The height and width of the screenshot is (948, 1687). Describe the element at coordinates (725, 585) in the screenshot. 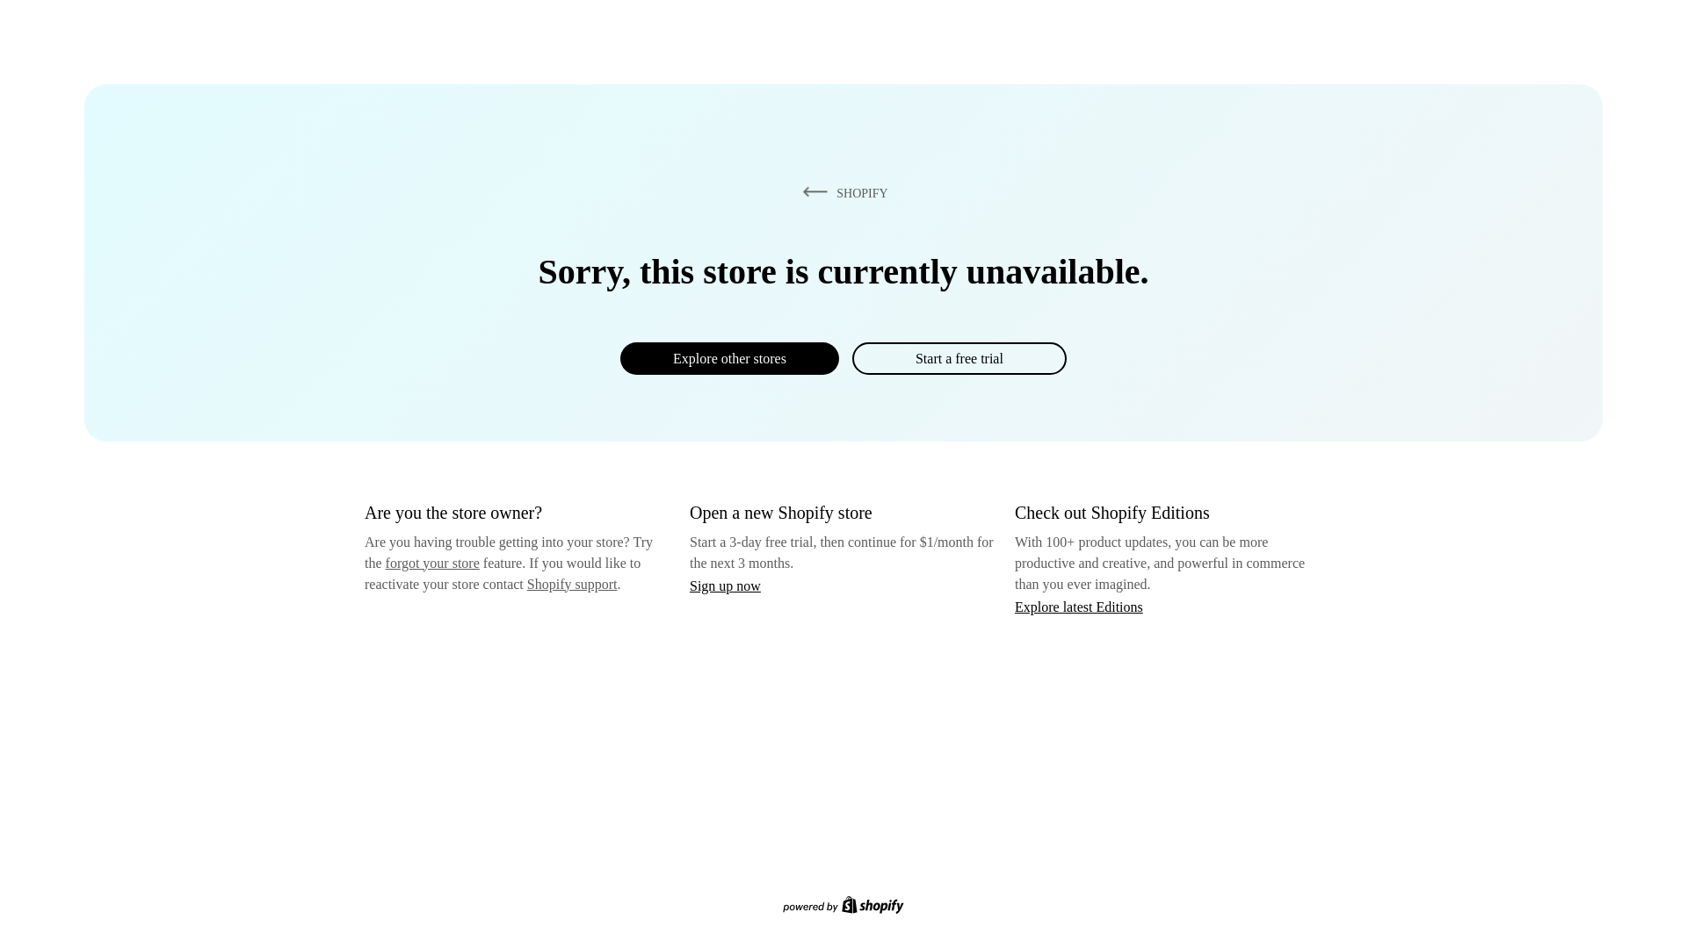

I see `Sign up now` at that location.